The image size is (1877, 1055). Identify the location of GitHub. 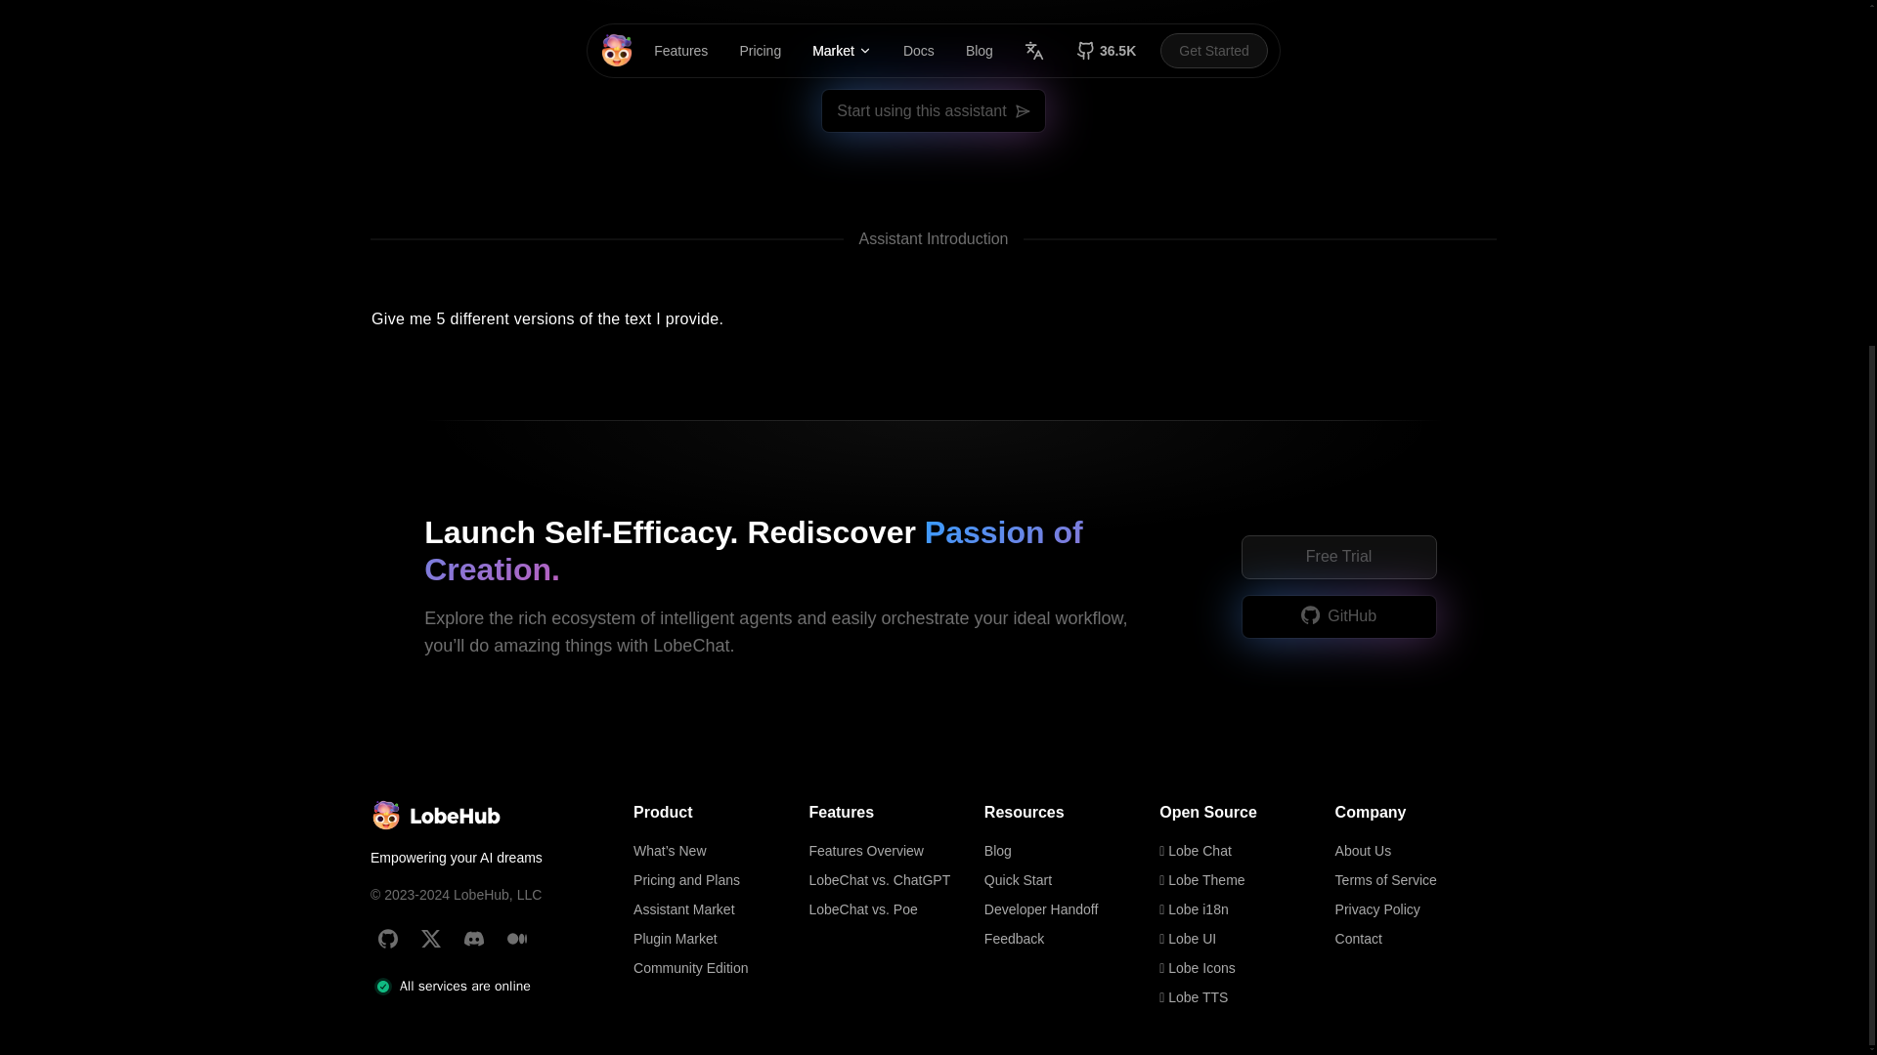
(1310, 614).